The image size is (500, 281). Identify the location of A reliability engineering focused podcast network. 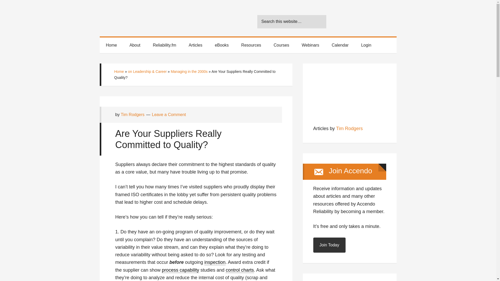
(164, 45).